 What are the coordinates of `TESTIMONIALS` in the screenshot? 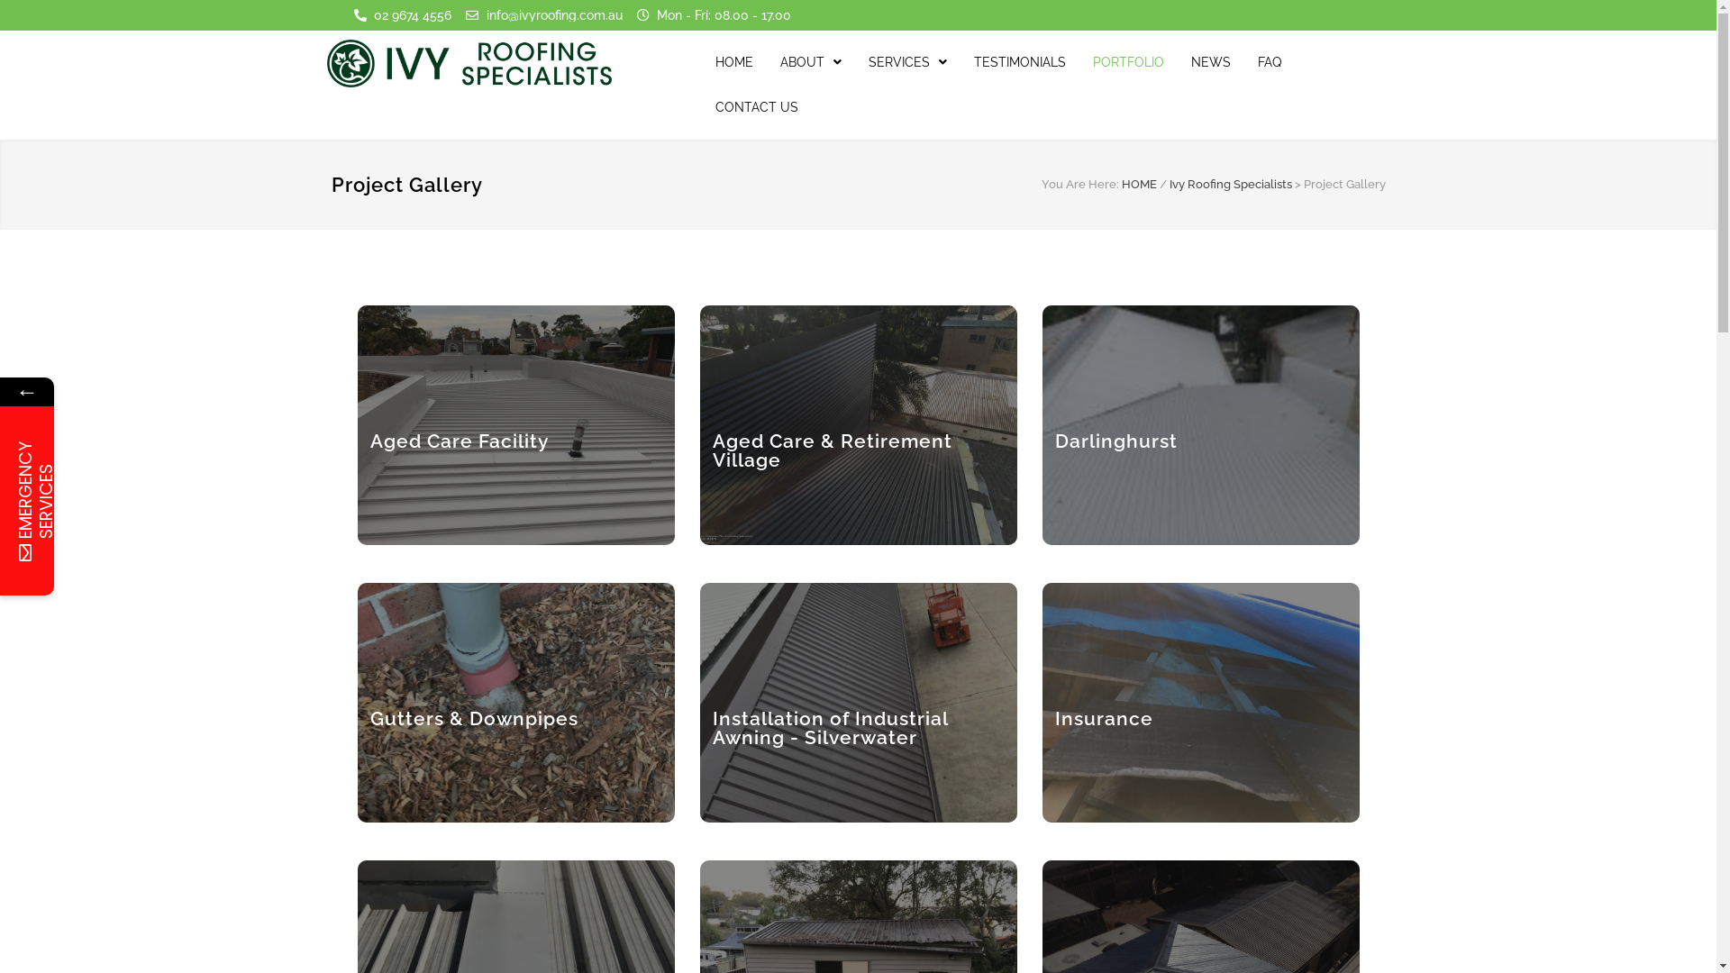 It's located at (1020, 62).